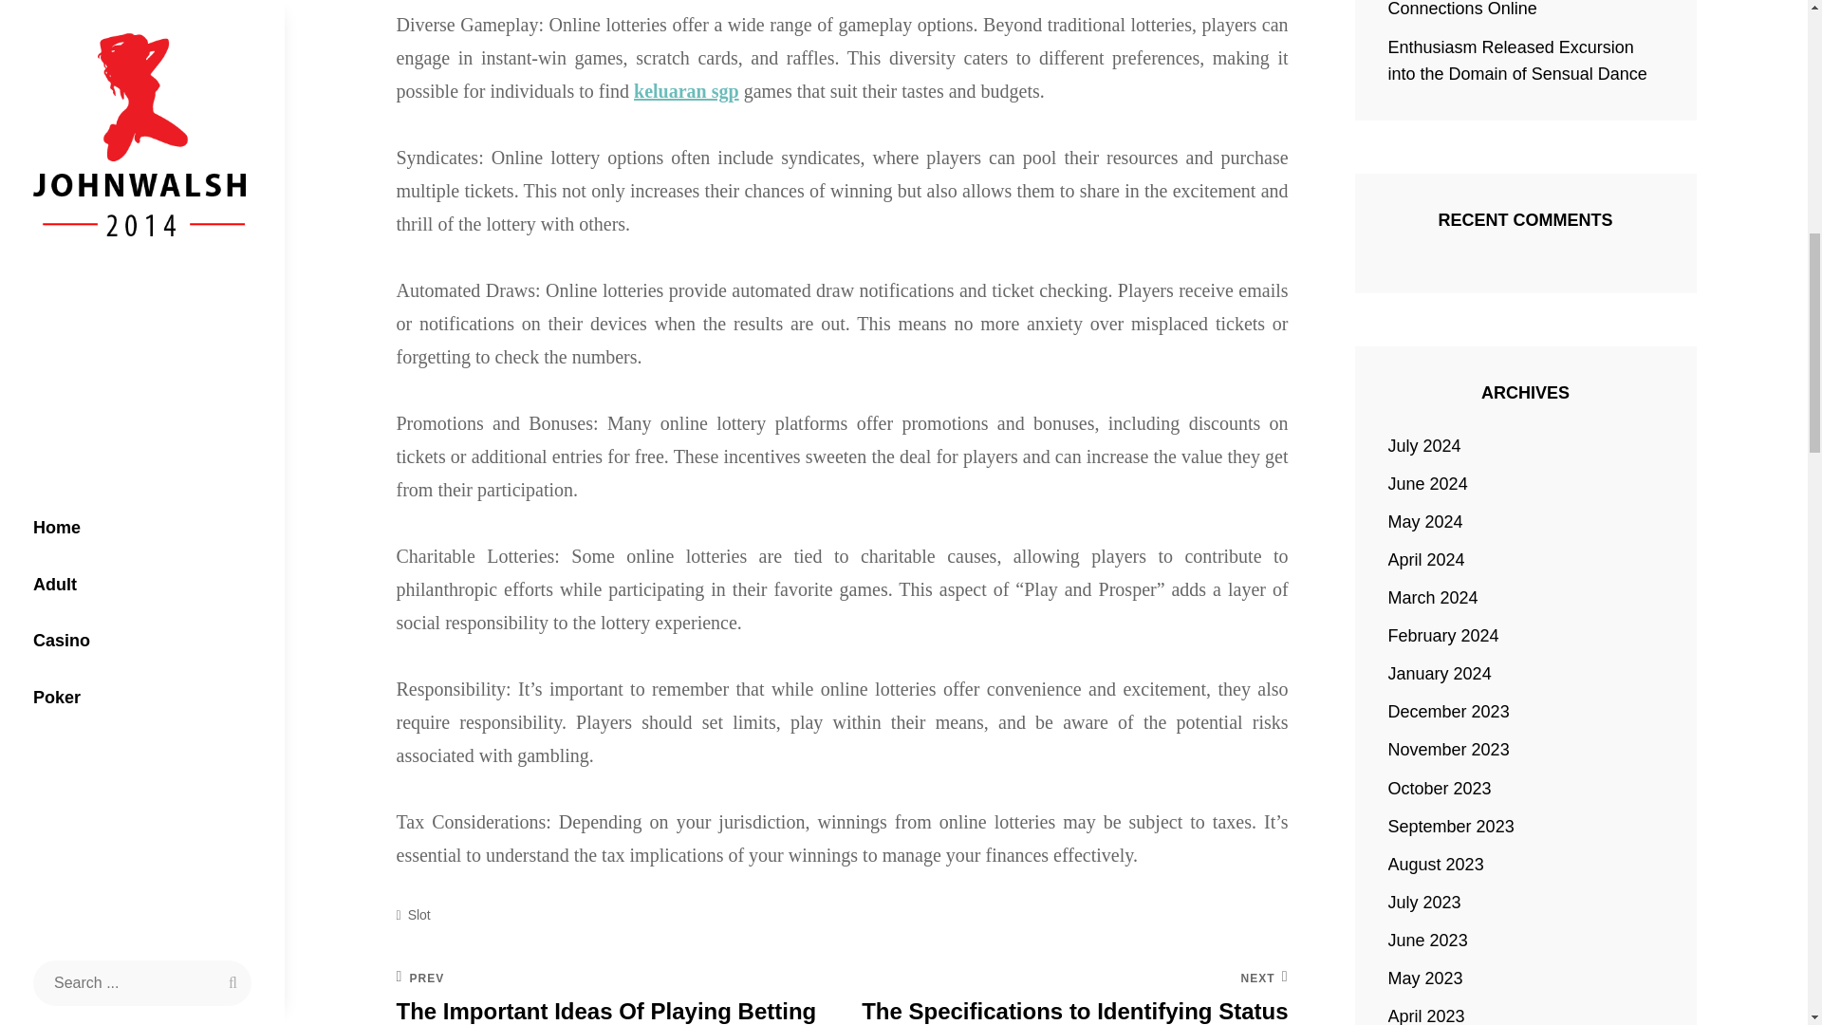 The height and width of the screenshot is (1025, 1822). What do you see at coordinates (687, 91) in the screenshot?
I see `keluaran sgp` at bounding box center [687, 91].